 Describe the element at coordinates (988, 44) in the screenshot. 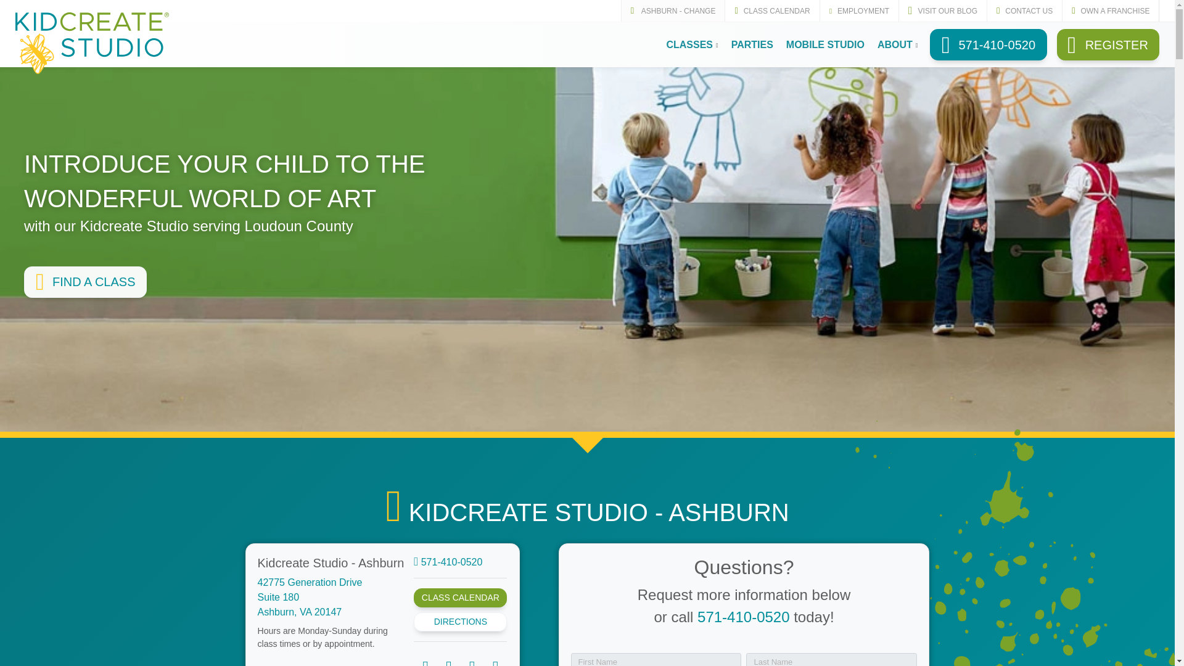

I see `571-410-0520` at that location.